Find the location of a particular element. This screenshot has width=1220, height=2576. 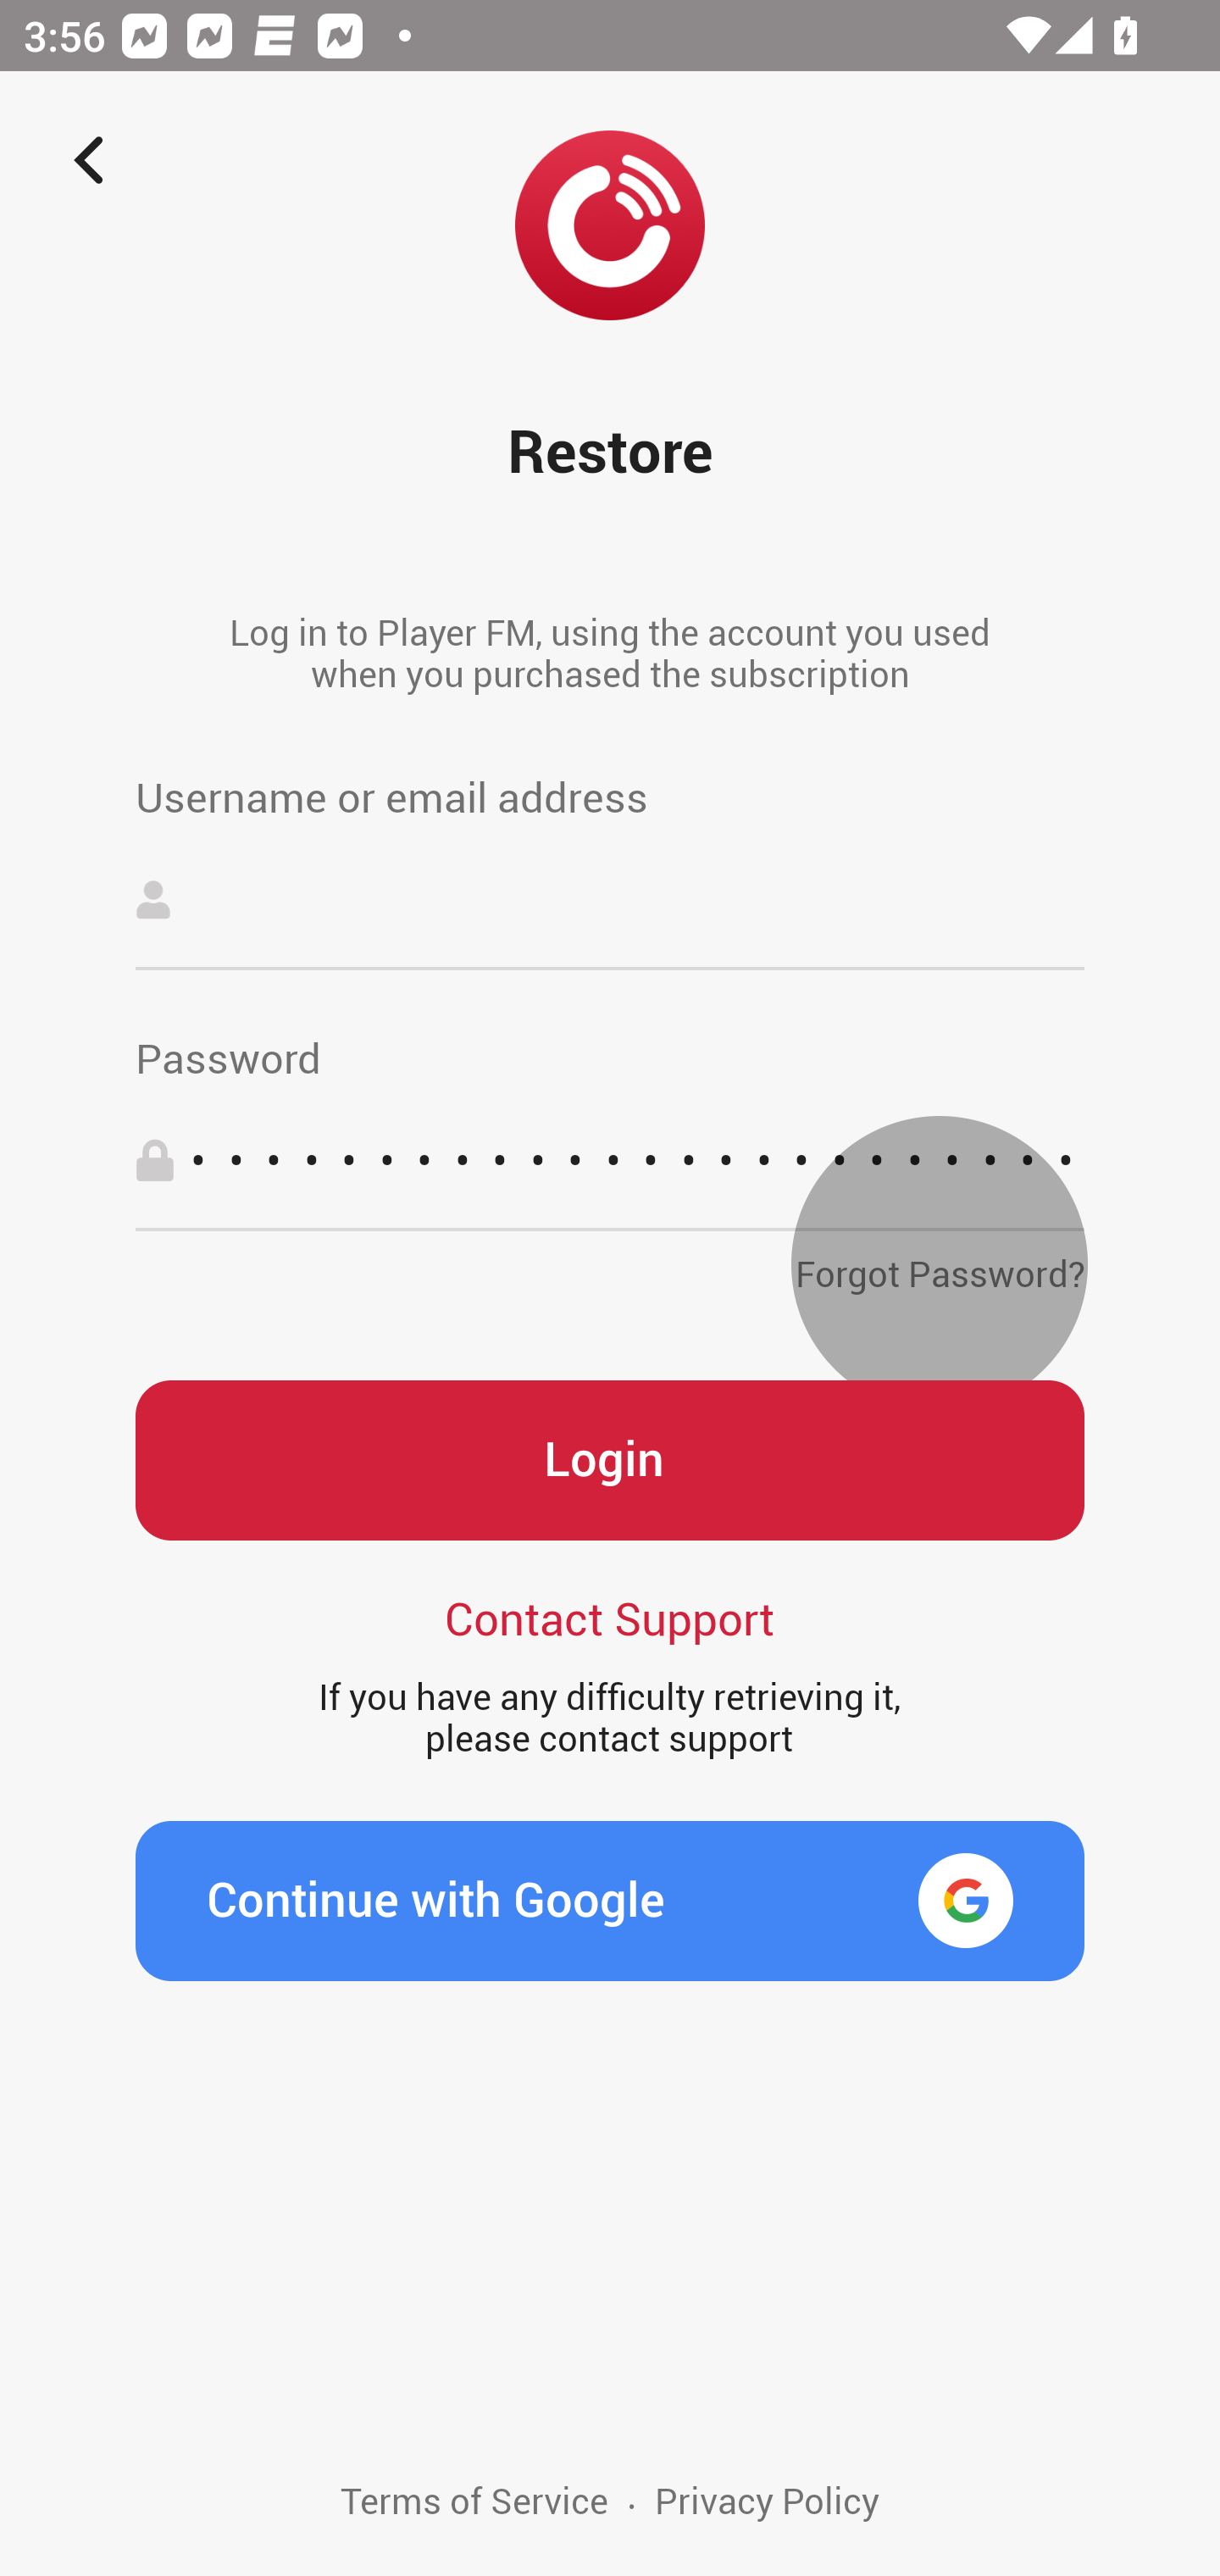

Continue with Google is located at coordinates (610, 1901).